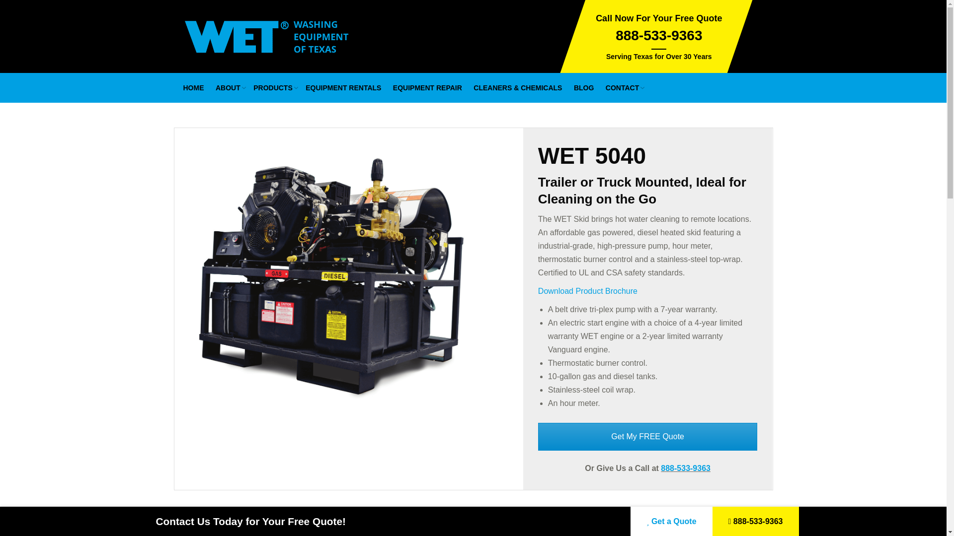  I want to click on ABOUT, so click(229, 88).